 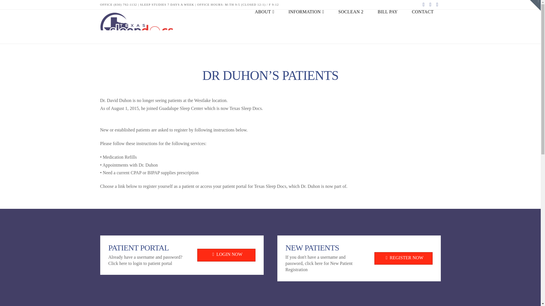 What do you see at coordinates (403, 258) in the screenshot?
I see `Register Now` at bounding box center [403, 258].